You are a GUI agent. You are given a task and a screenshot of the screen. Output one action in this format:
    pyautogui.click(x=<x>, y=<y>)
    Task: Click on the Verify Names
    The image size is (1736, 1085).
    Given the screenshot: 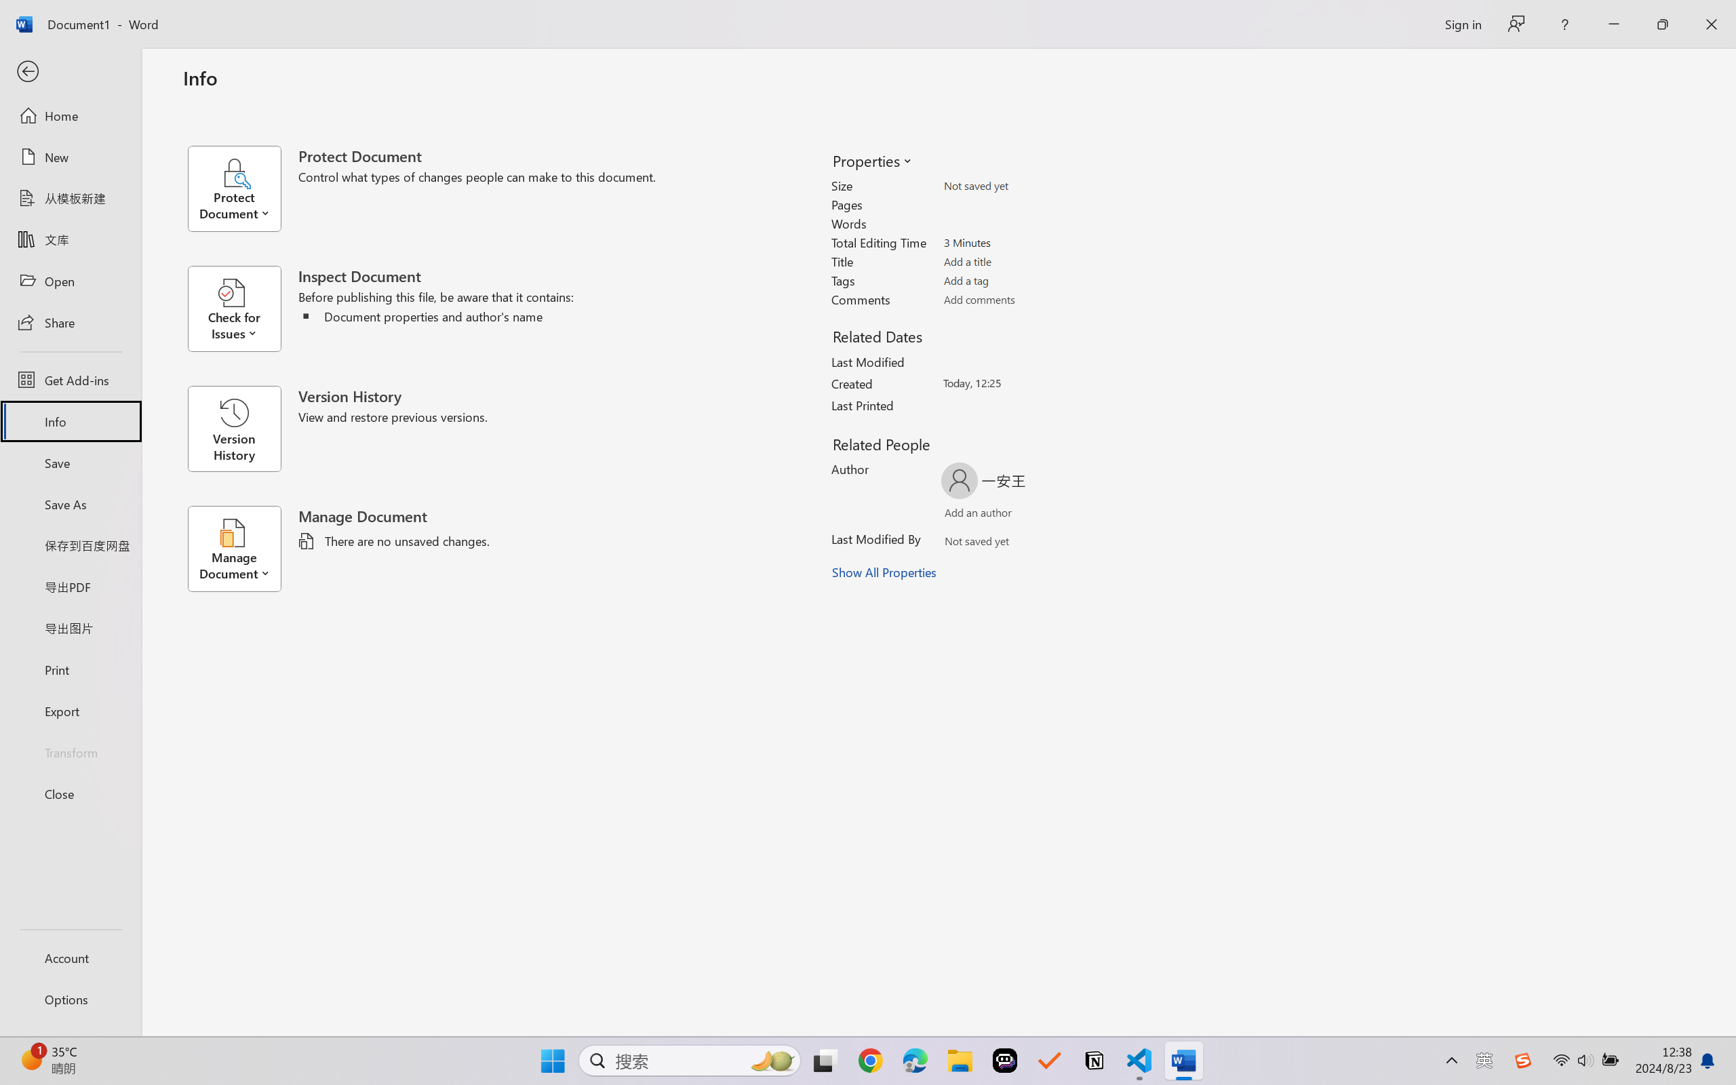 What is the action you would take?
    pyautogui.click(x=1002, y=543)
    